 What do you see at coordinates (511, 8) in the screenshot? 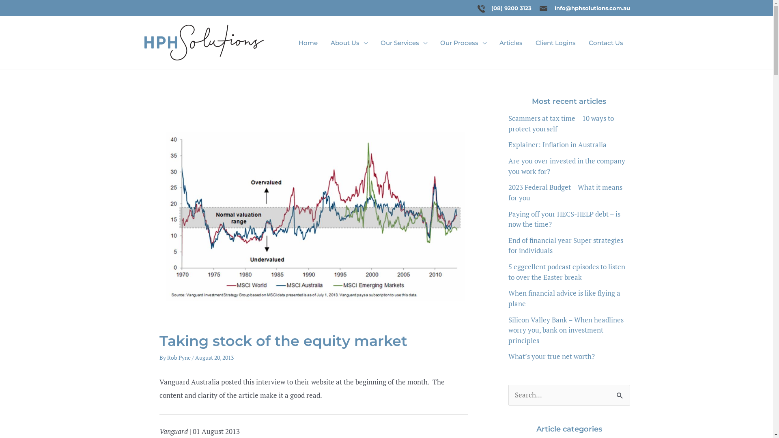
I see `(08) 9200 3123` at bounding box center [511, 8].